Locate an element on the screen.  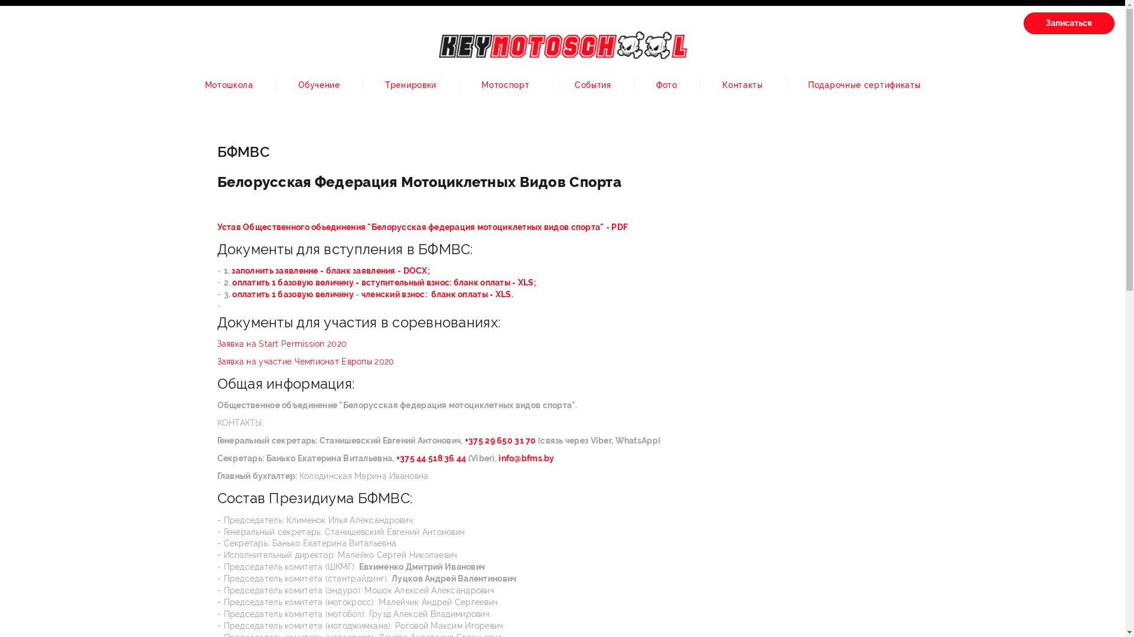
  is located at coordinates (497, 458).